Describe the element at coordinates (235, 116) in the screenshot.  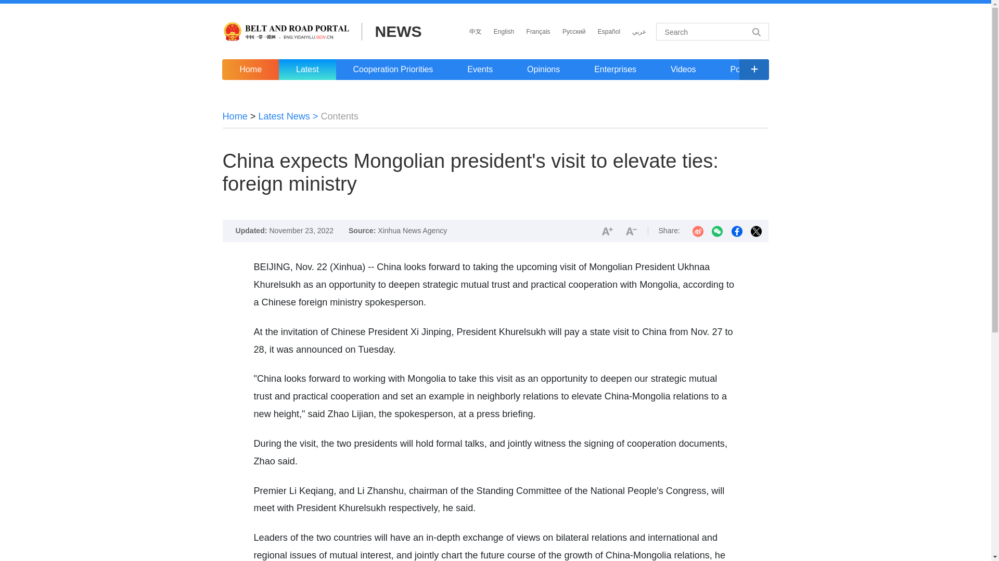
I see `Home` at that location.